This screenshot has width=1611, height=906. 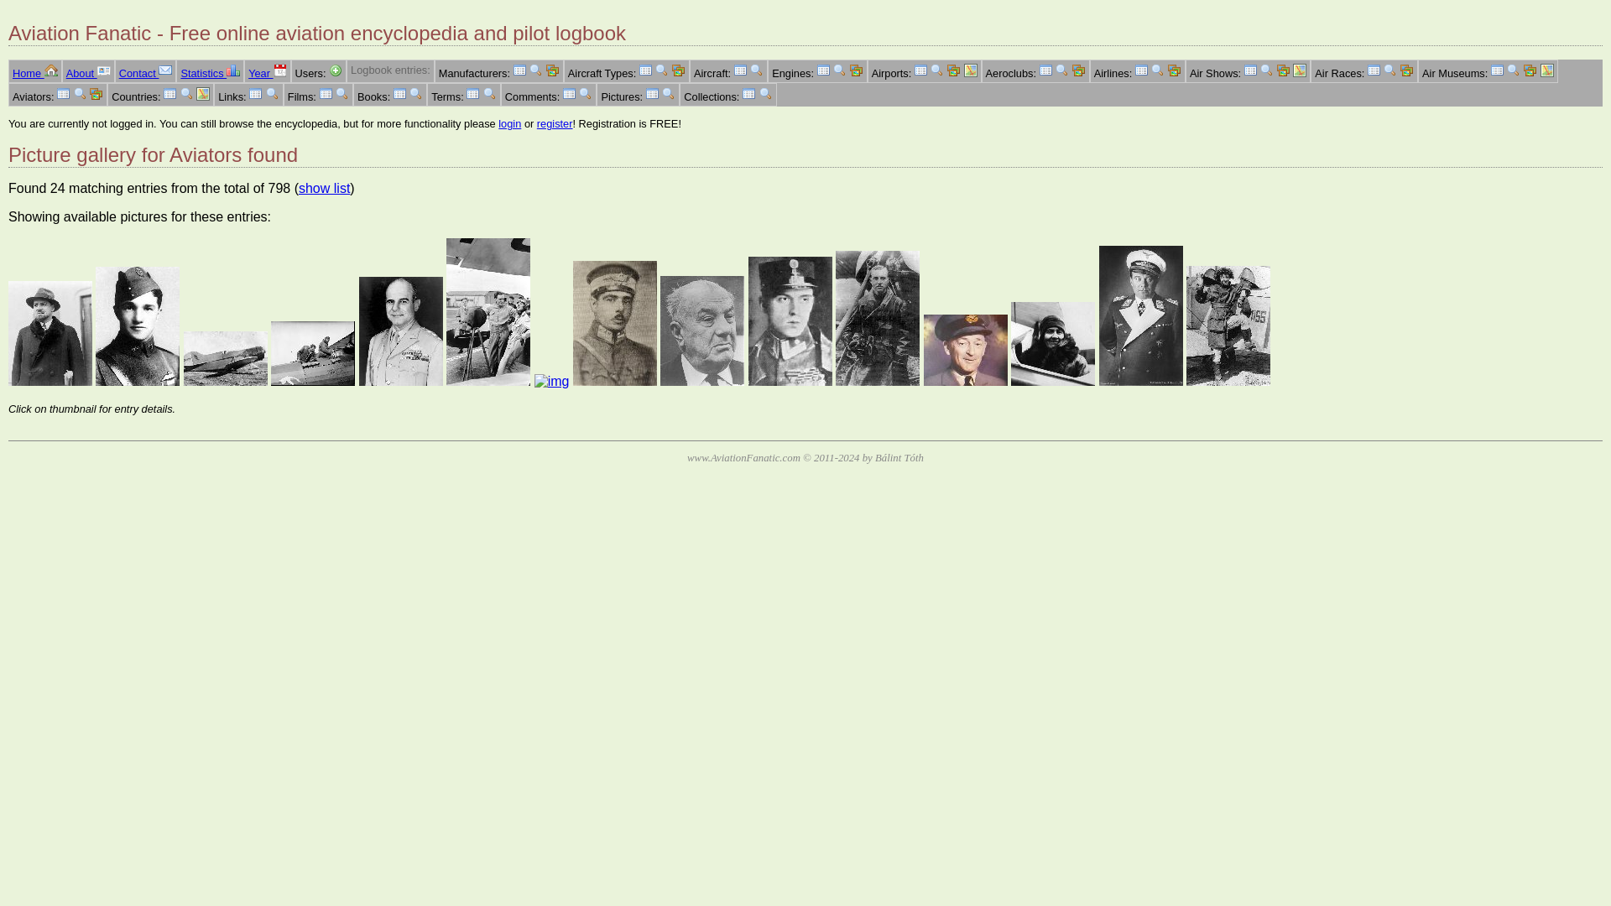 I want to click on Year, so click(x=267, y=73).